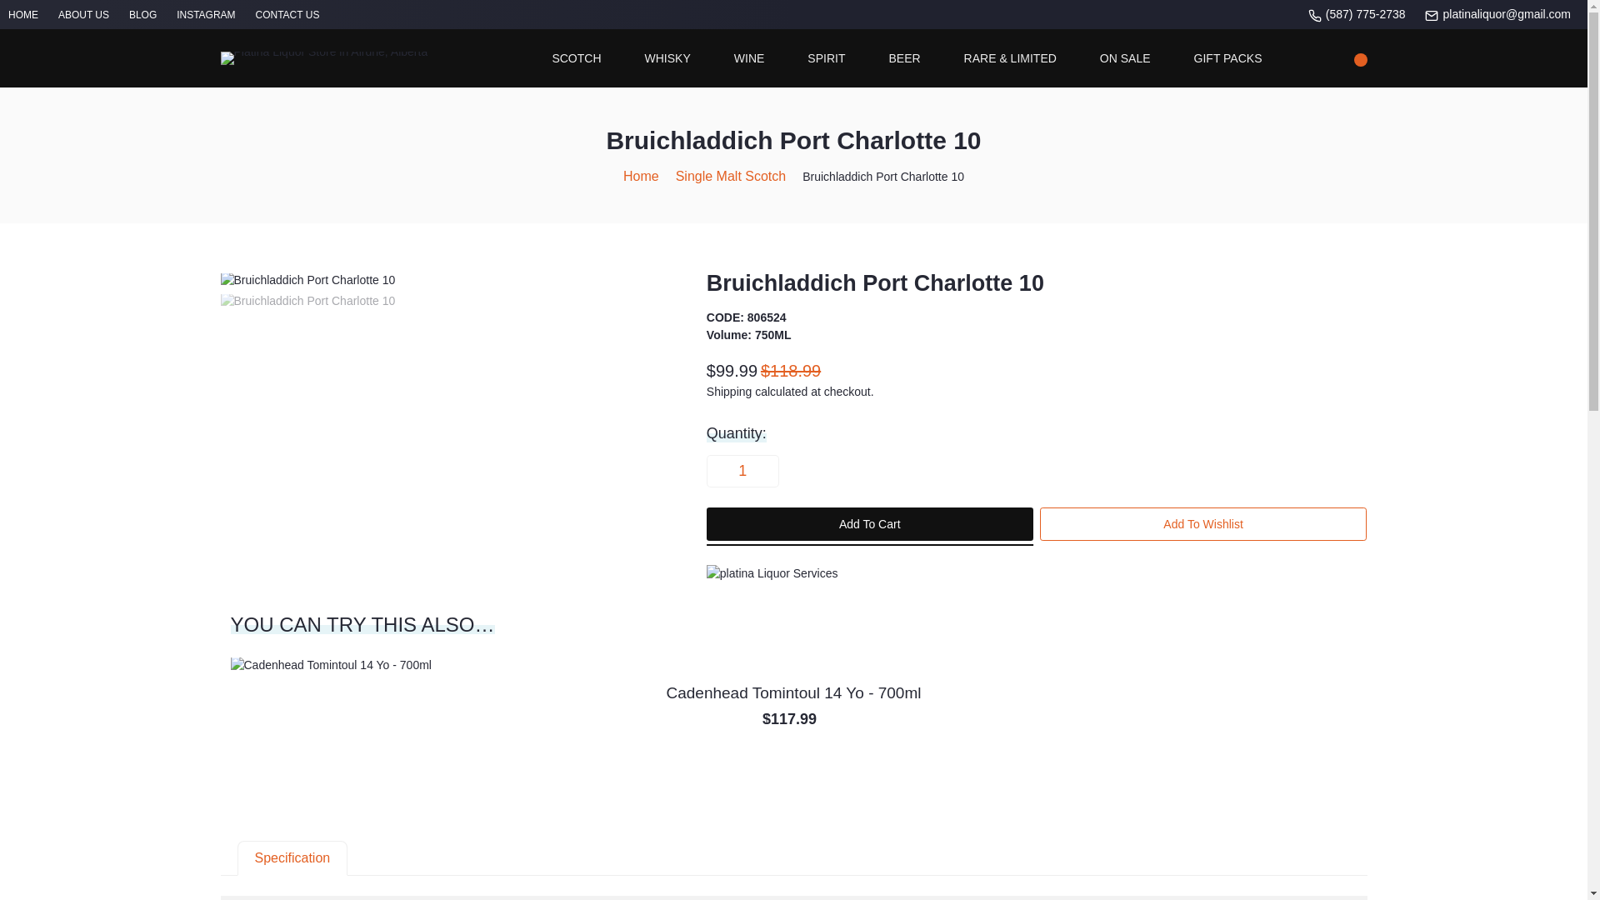  What do you see at coordinates (742, 470) in the screenshot?
I see `1` at bounding box center [742, 470].